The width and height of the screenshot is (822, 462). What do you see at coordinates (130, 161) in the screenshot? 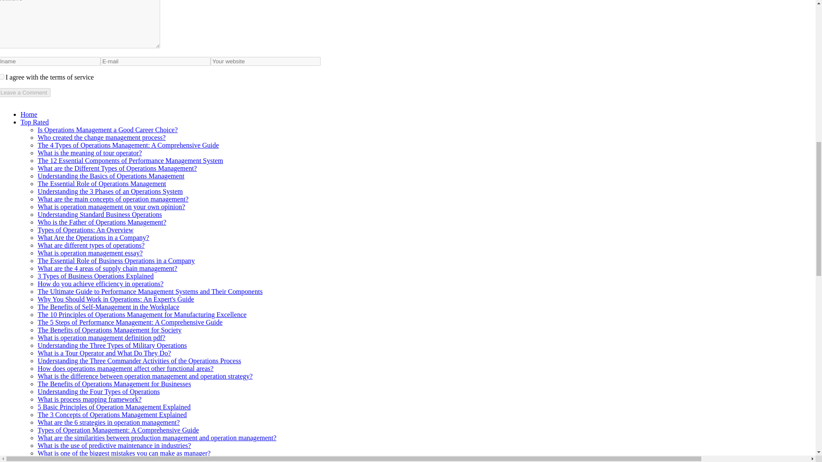
I see `The 12 Essential Components of Performance Management System` at bounding box center [130, 161].